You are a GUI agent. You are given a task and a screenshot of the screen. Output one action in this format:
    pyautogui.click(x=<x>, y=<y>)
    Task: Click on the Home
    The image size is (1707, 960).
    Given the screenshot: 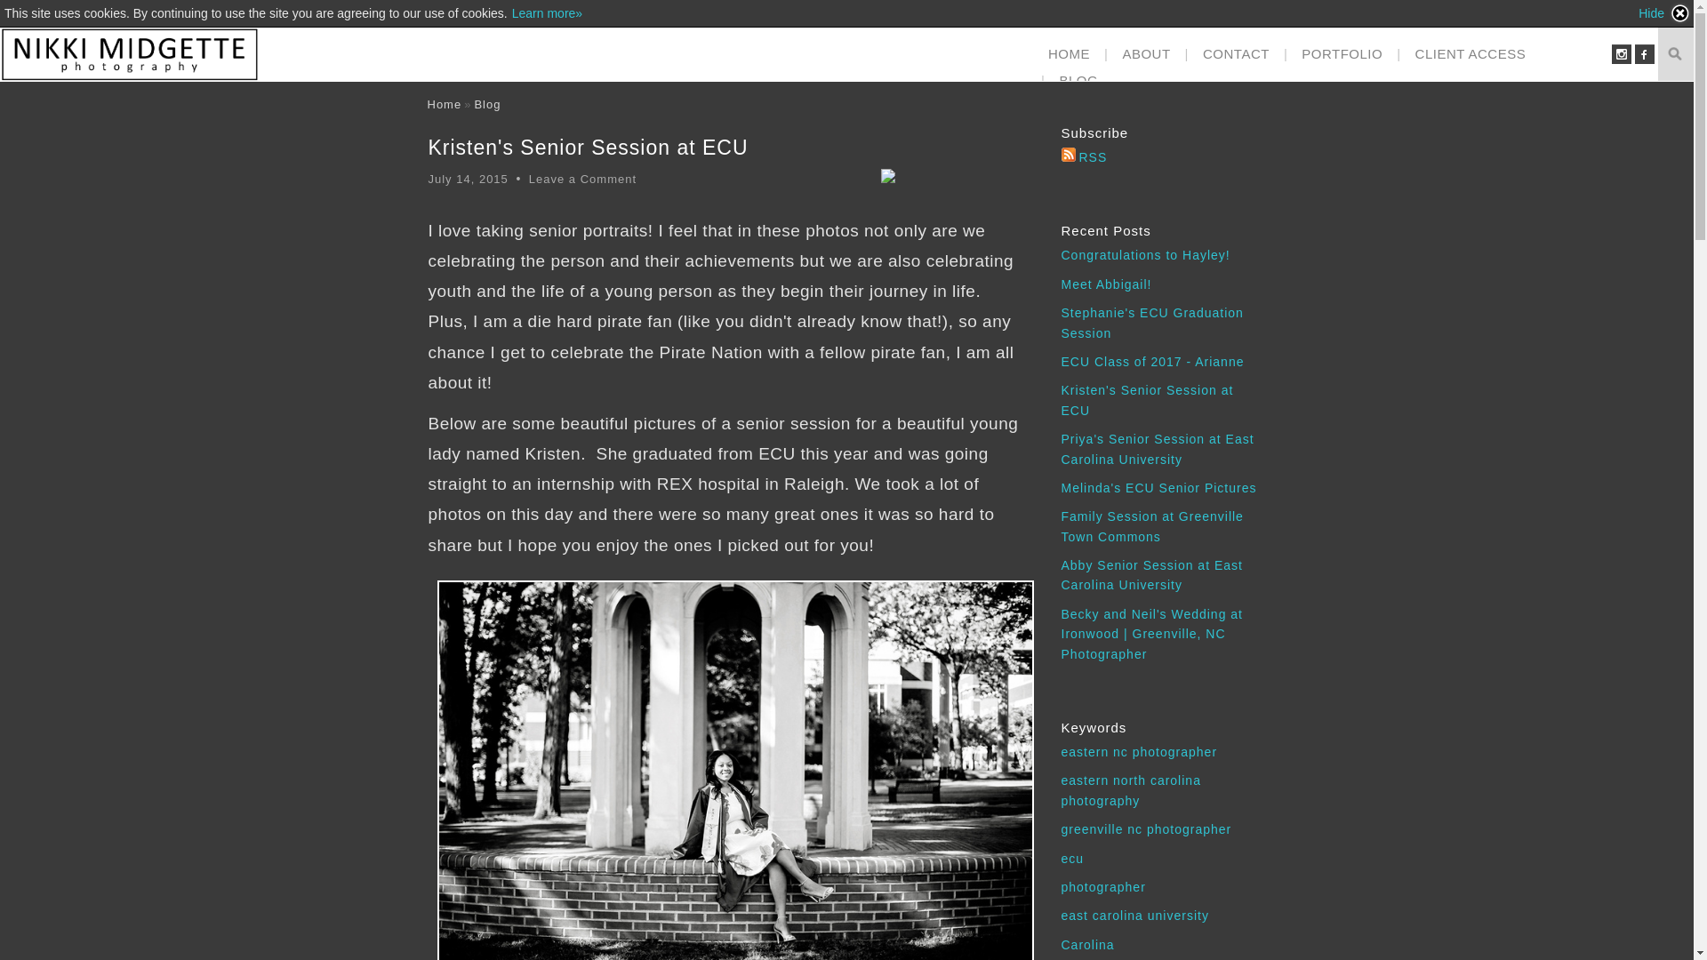 What is the action you would take?
    pyautogui.click(x=444, y=105)
    